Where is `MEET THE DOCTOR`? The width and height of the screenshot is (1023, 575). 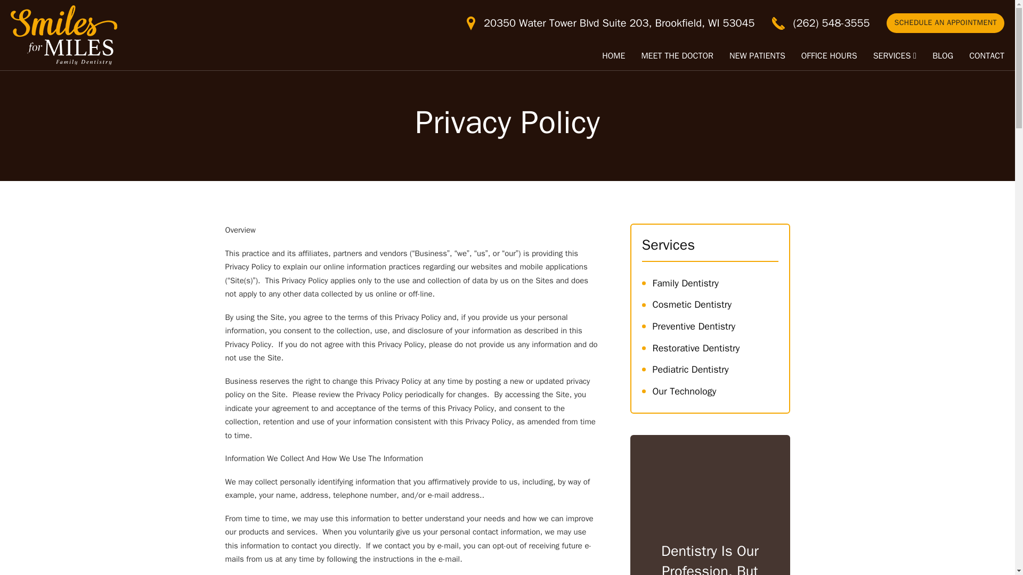 MEET THE DOCTOR is located at coordinates (677, 56).